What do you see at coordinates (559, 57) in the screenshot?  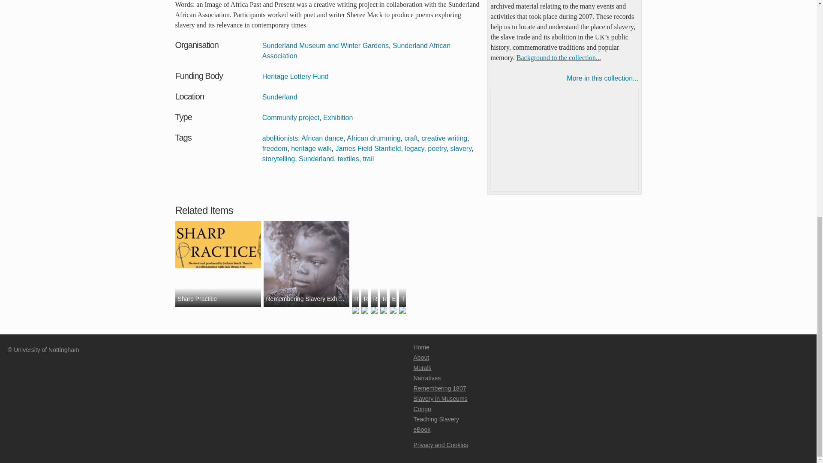 I see `Background to the collection...` at bounding box center [559, 57].